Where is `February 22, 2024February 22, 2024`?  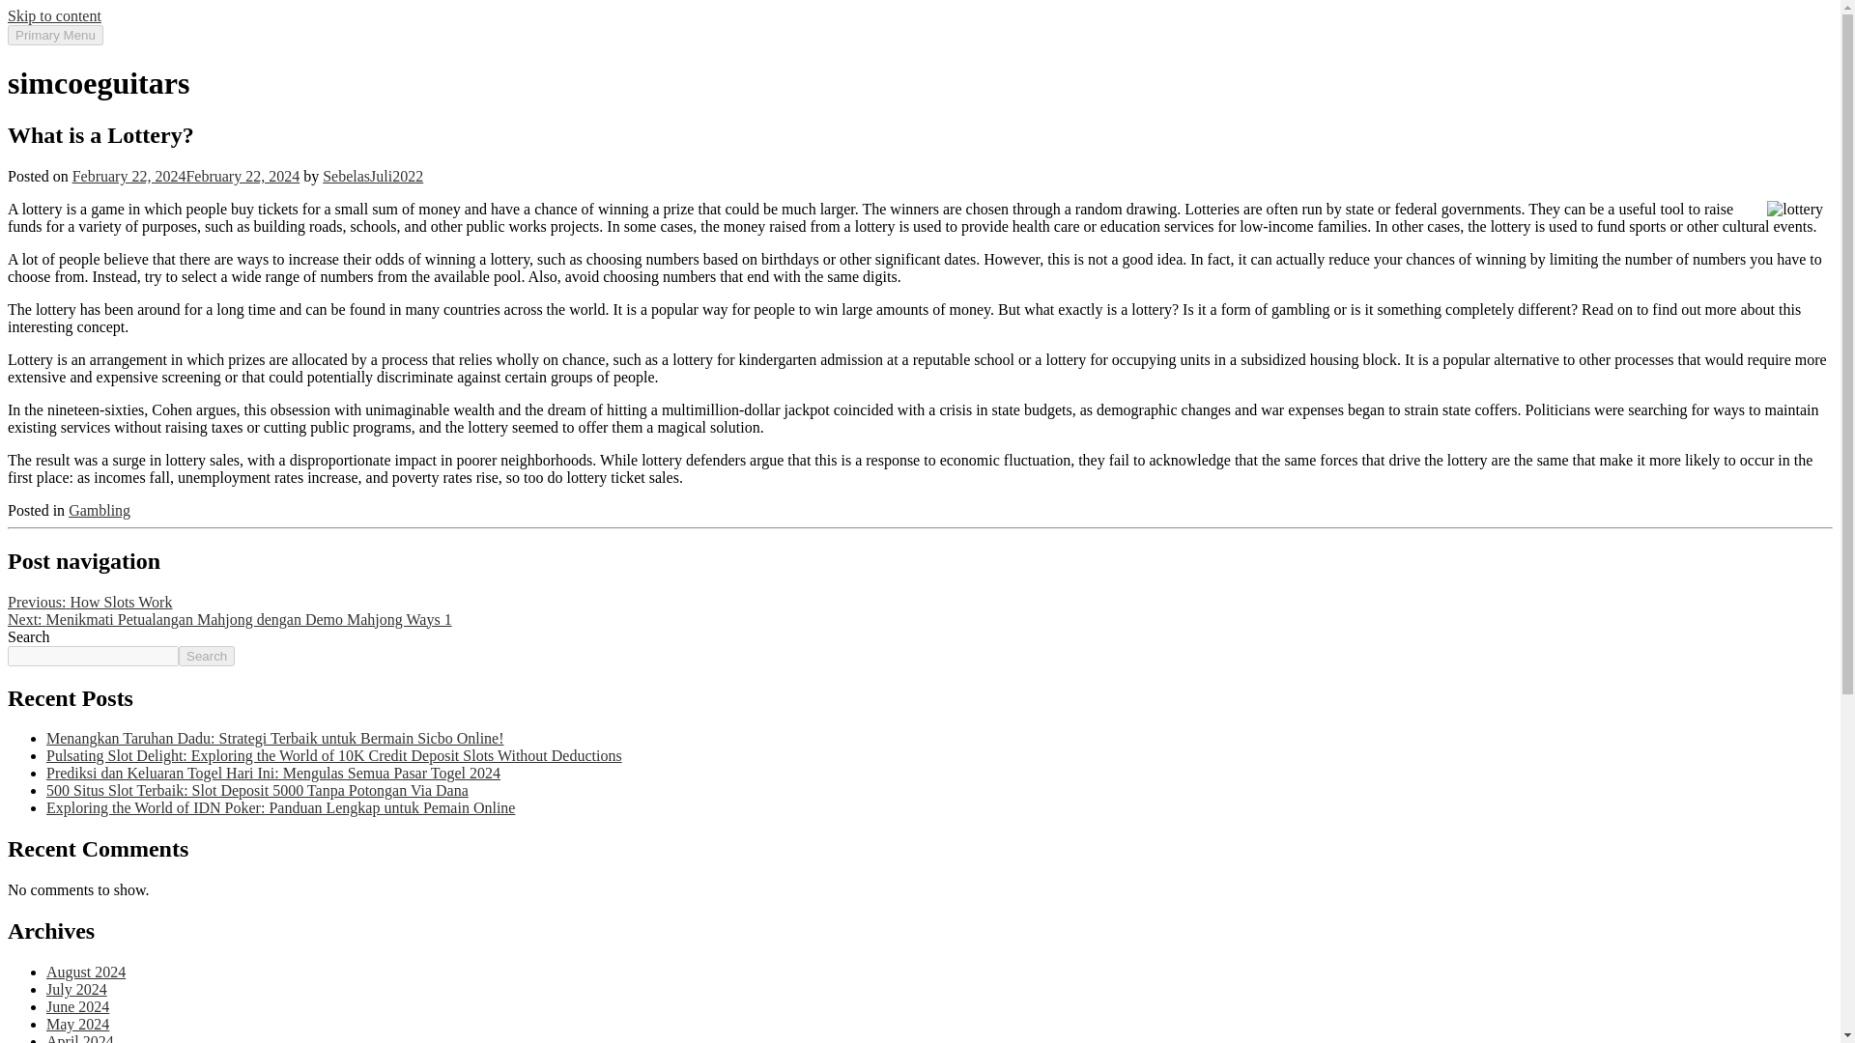
February 22, 2024February 22, 2024 is located at coordinates (185, 176).